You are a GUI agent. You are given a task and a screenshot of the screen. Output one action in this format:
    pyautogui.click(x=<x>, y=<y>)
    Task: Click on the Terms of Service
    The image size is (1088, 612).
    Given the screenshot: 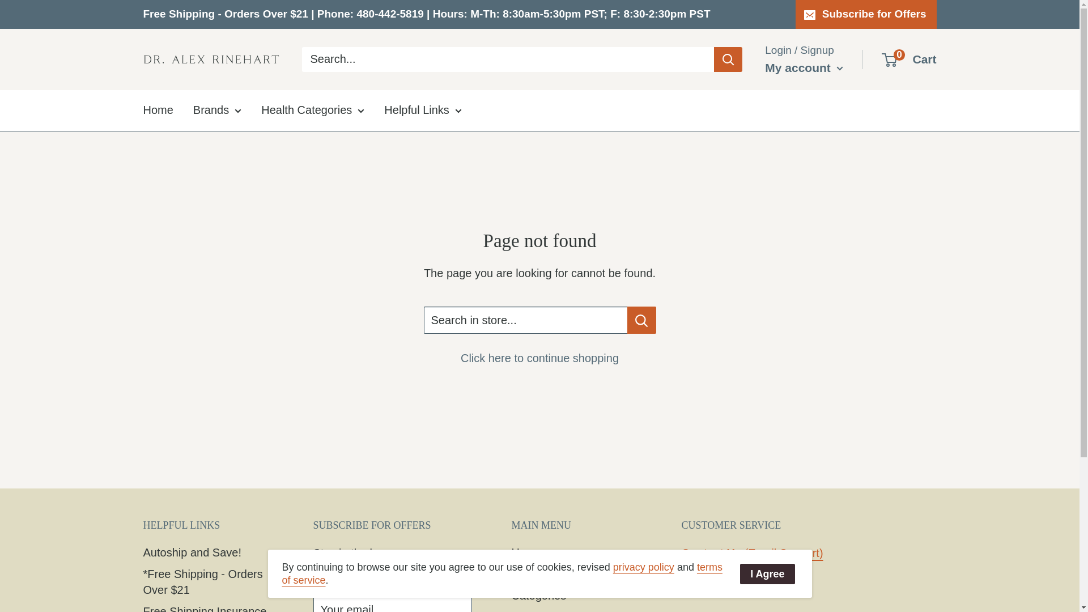 What is the action you would take?
    pyautogui.click(x=502, y=573)
    